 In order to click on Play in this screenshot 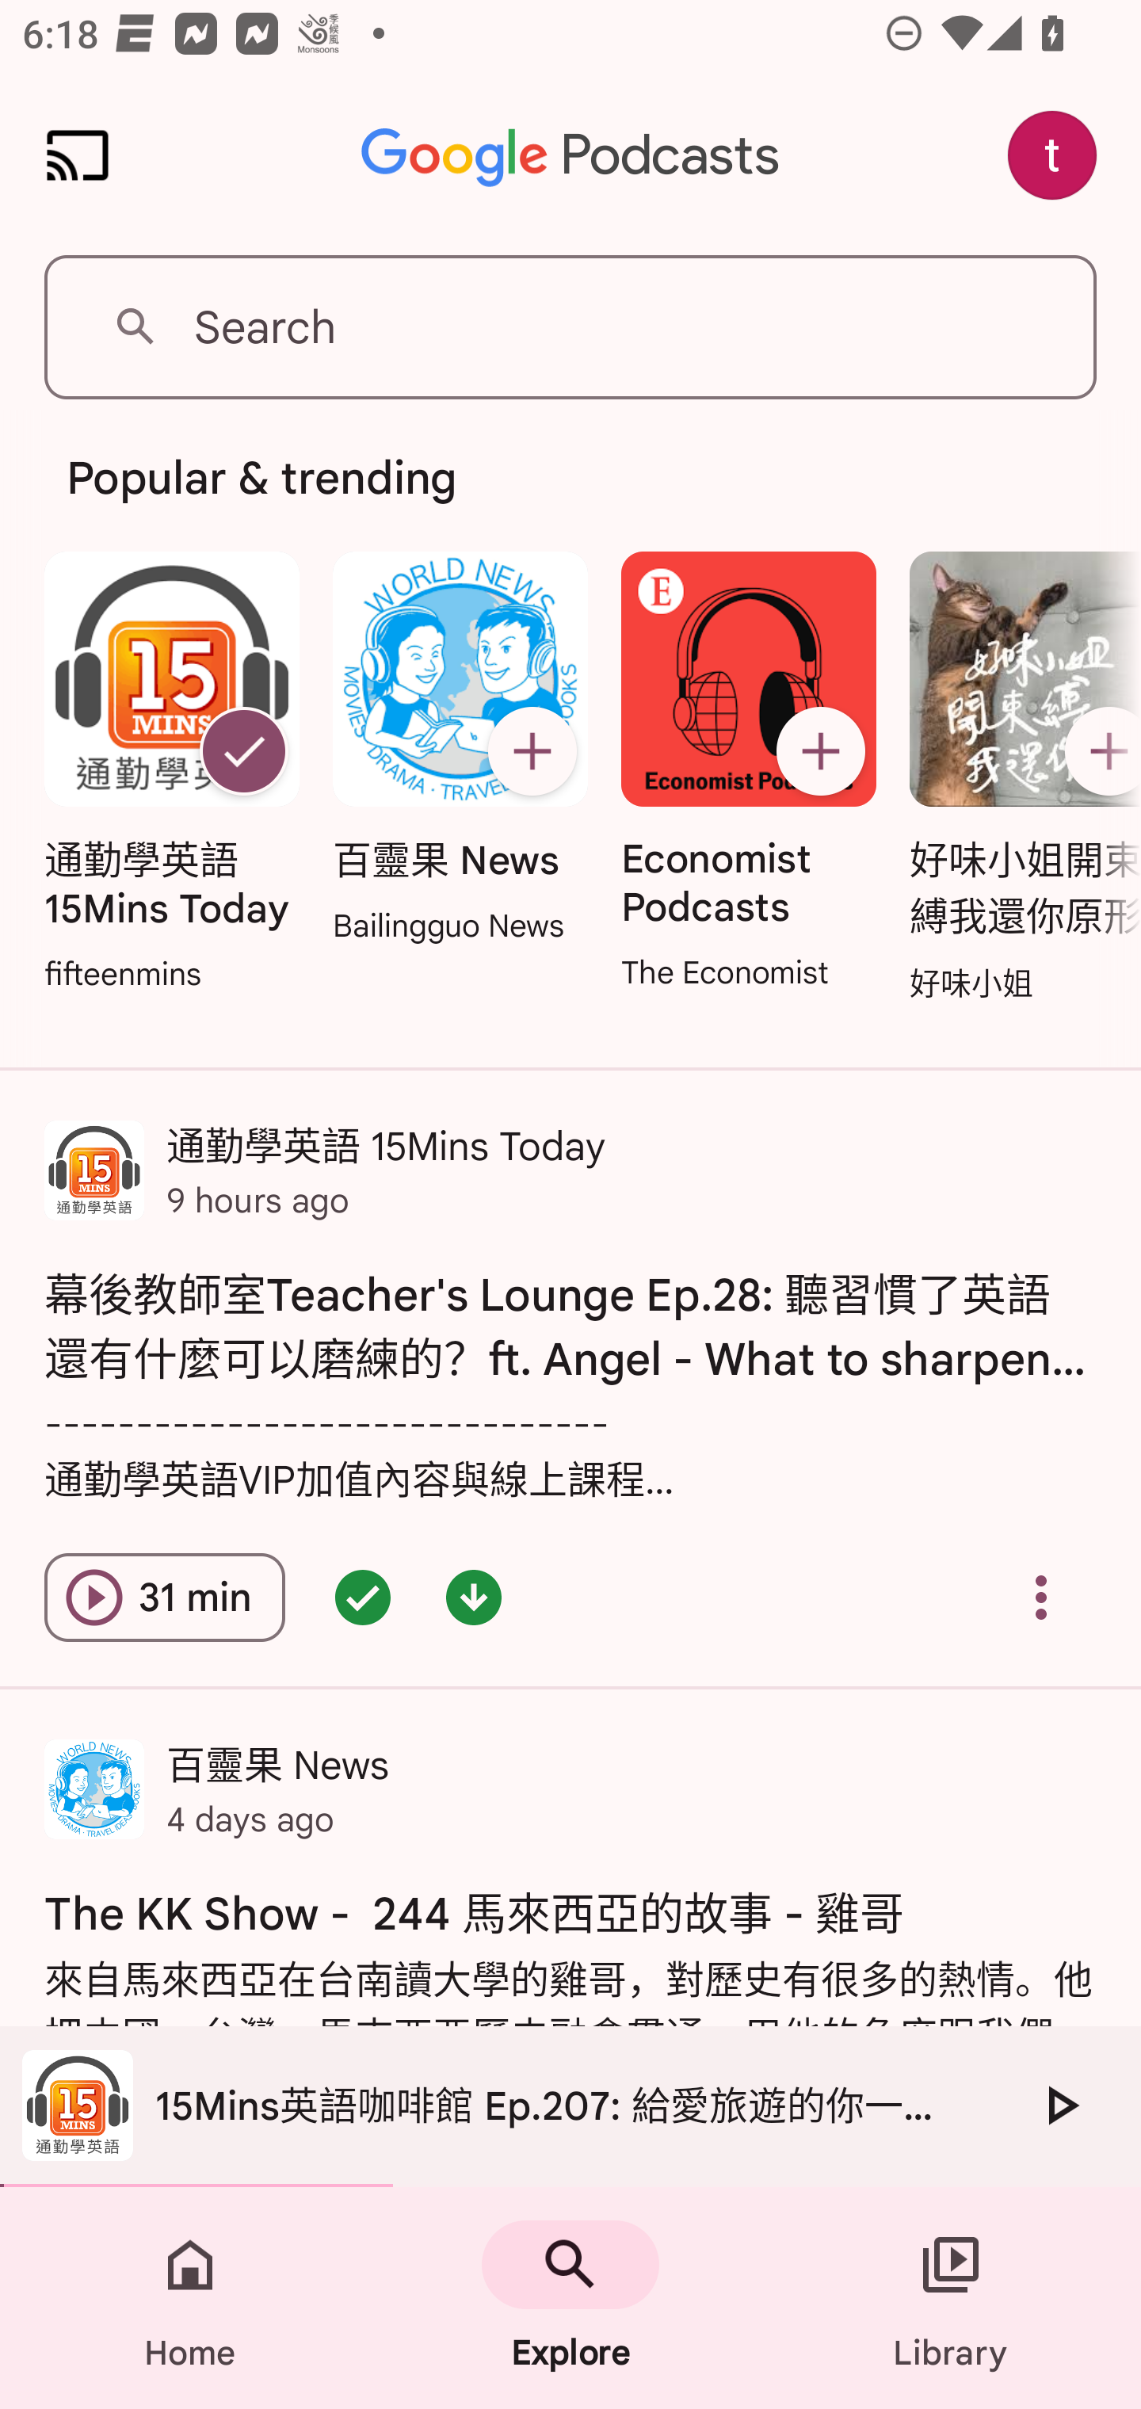, I will do `click(1060, 2105)`.